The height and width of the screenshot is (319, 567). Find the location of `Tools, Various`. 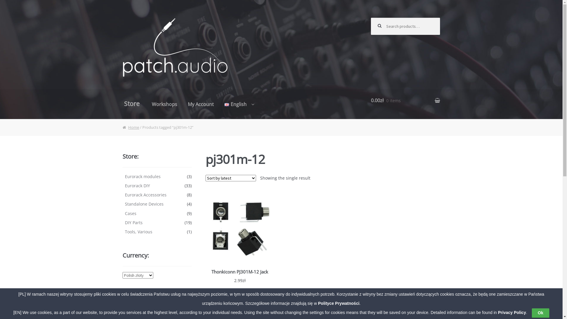

Tools, Various is located at coordinates (139, 232).